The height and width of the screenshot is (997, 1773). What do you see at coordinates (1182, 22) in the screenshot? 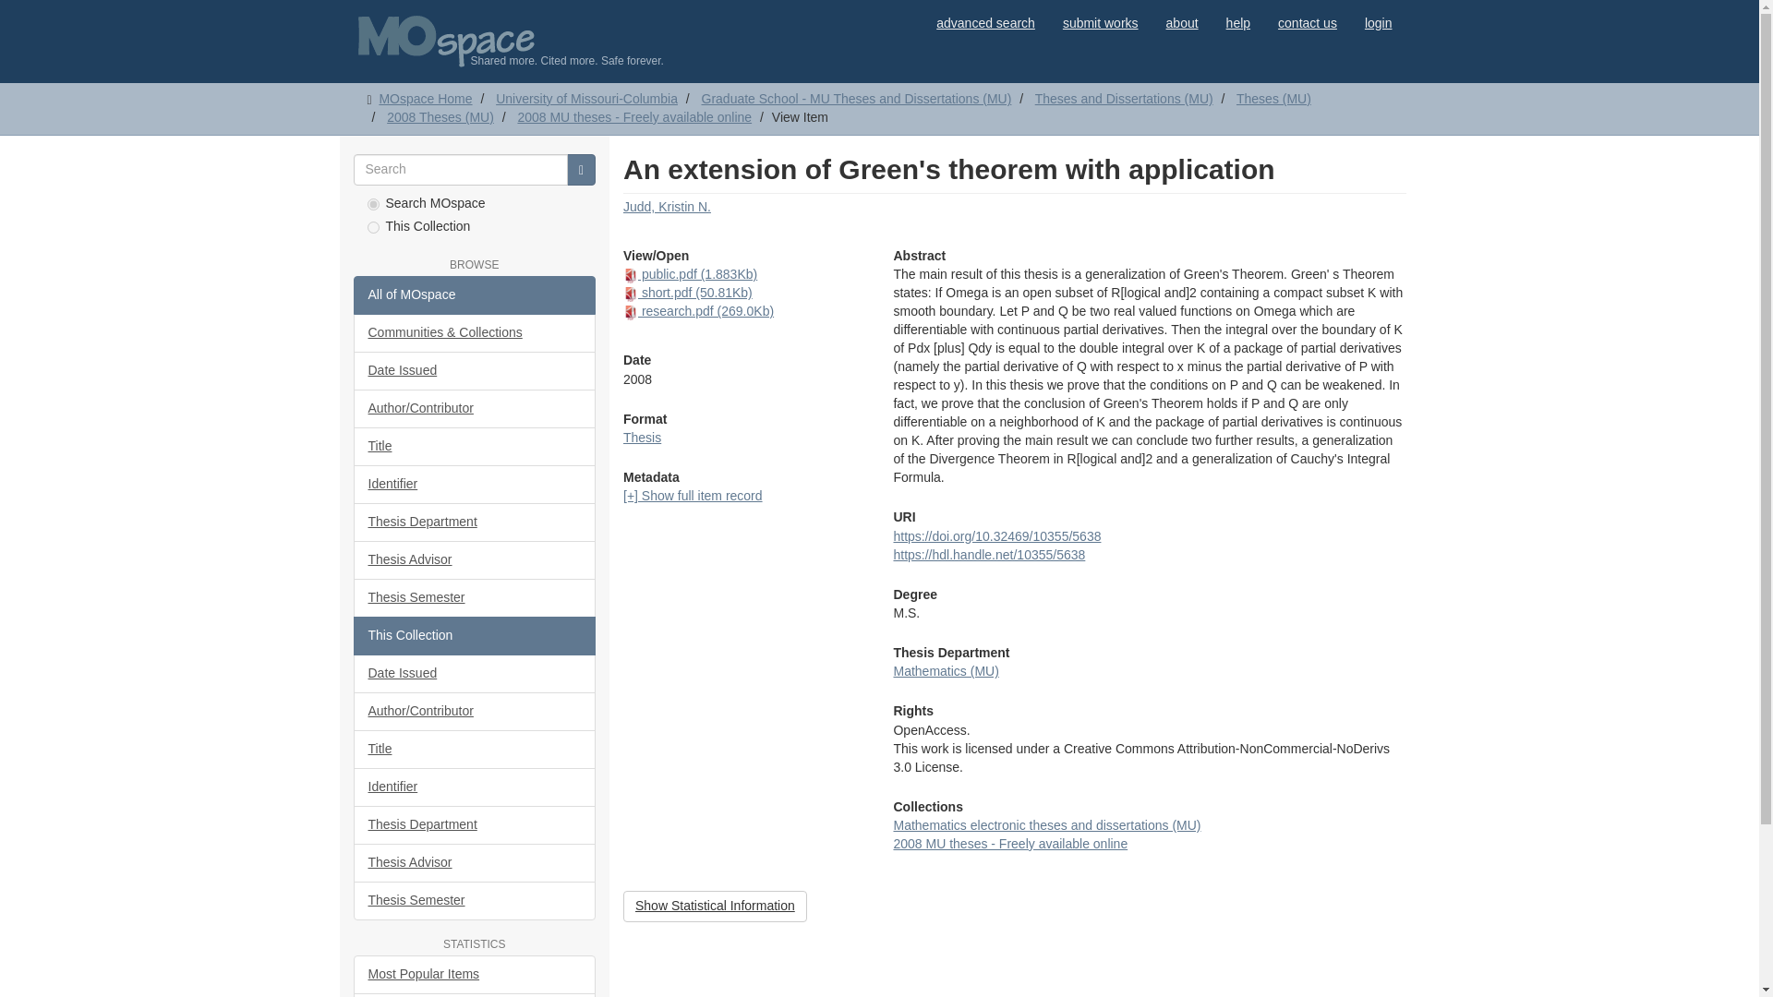
I see `about` at bounding box center [1182, 22].